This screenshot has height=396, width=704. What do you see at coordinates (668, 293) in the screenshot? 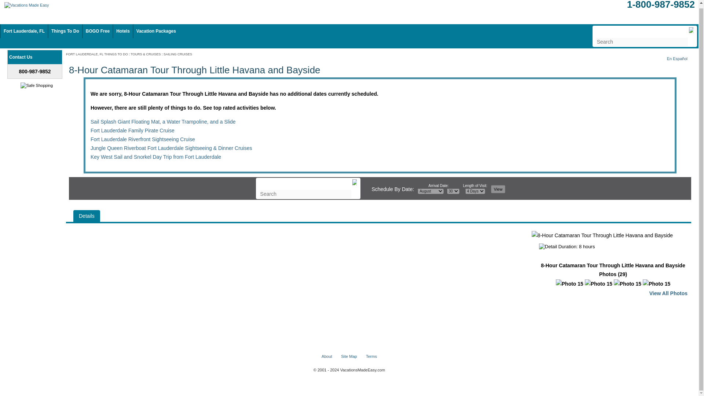
I see `View All Photos` at bounding box center [668, 293].